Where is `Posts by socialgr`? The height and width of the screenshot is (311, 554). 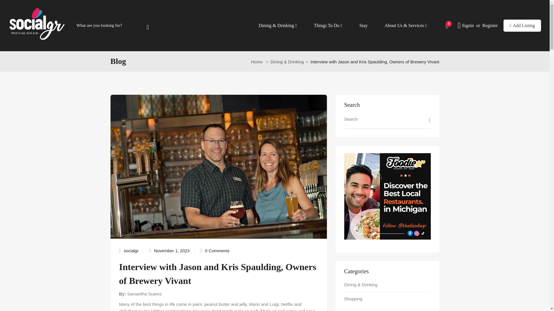
Posts by socialgr is located at coordinates (131, 251).